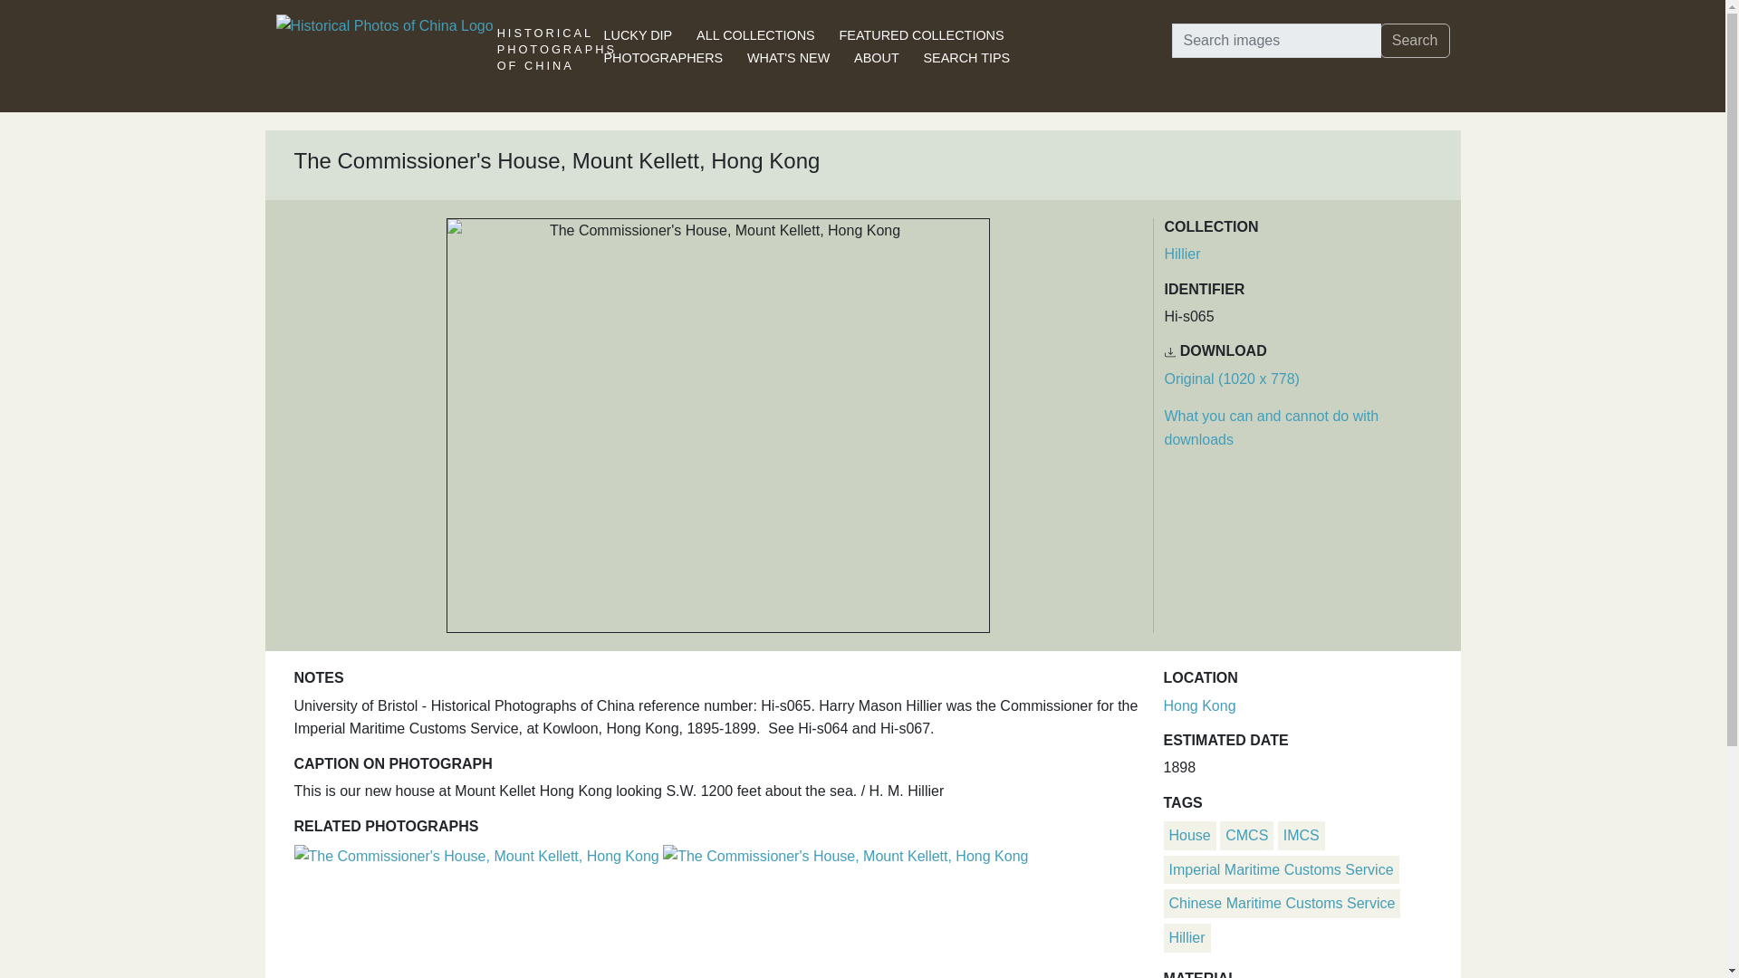  Describe the element at coordinates (755, 35) in the screenshot. I see `ALL COLLECTIONS` at that location.